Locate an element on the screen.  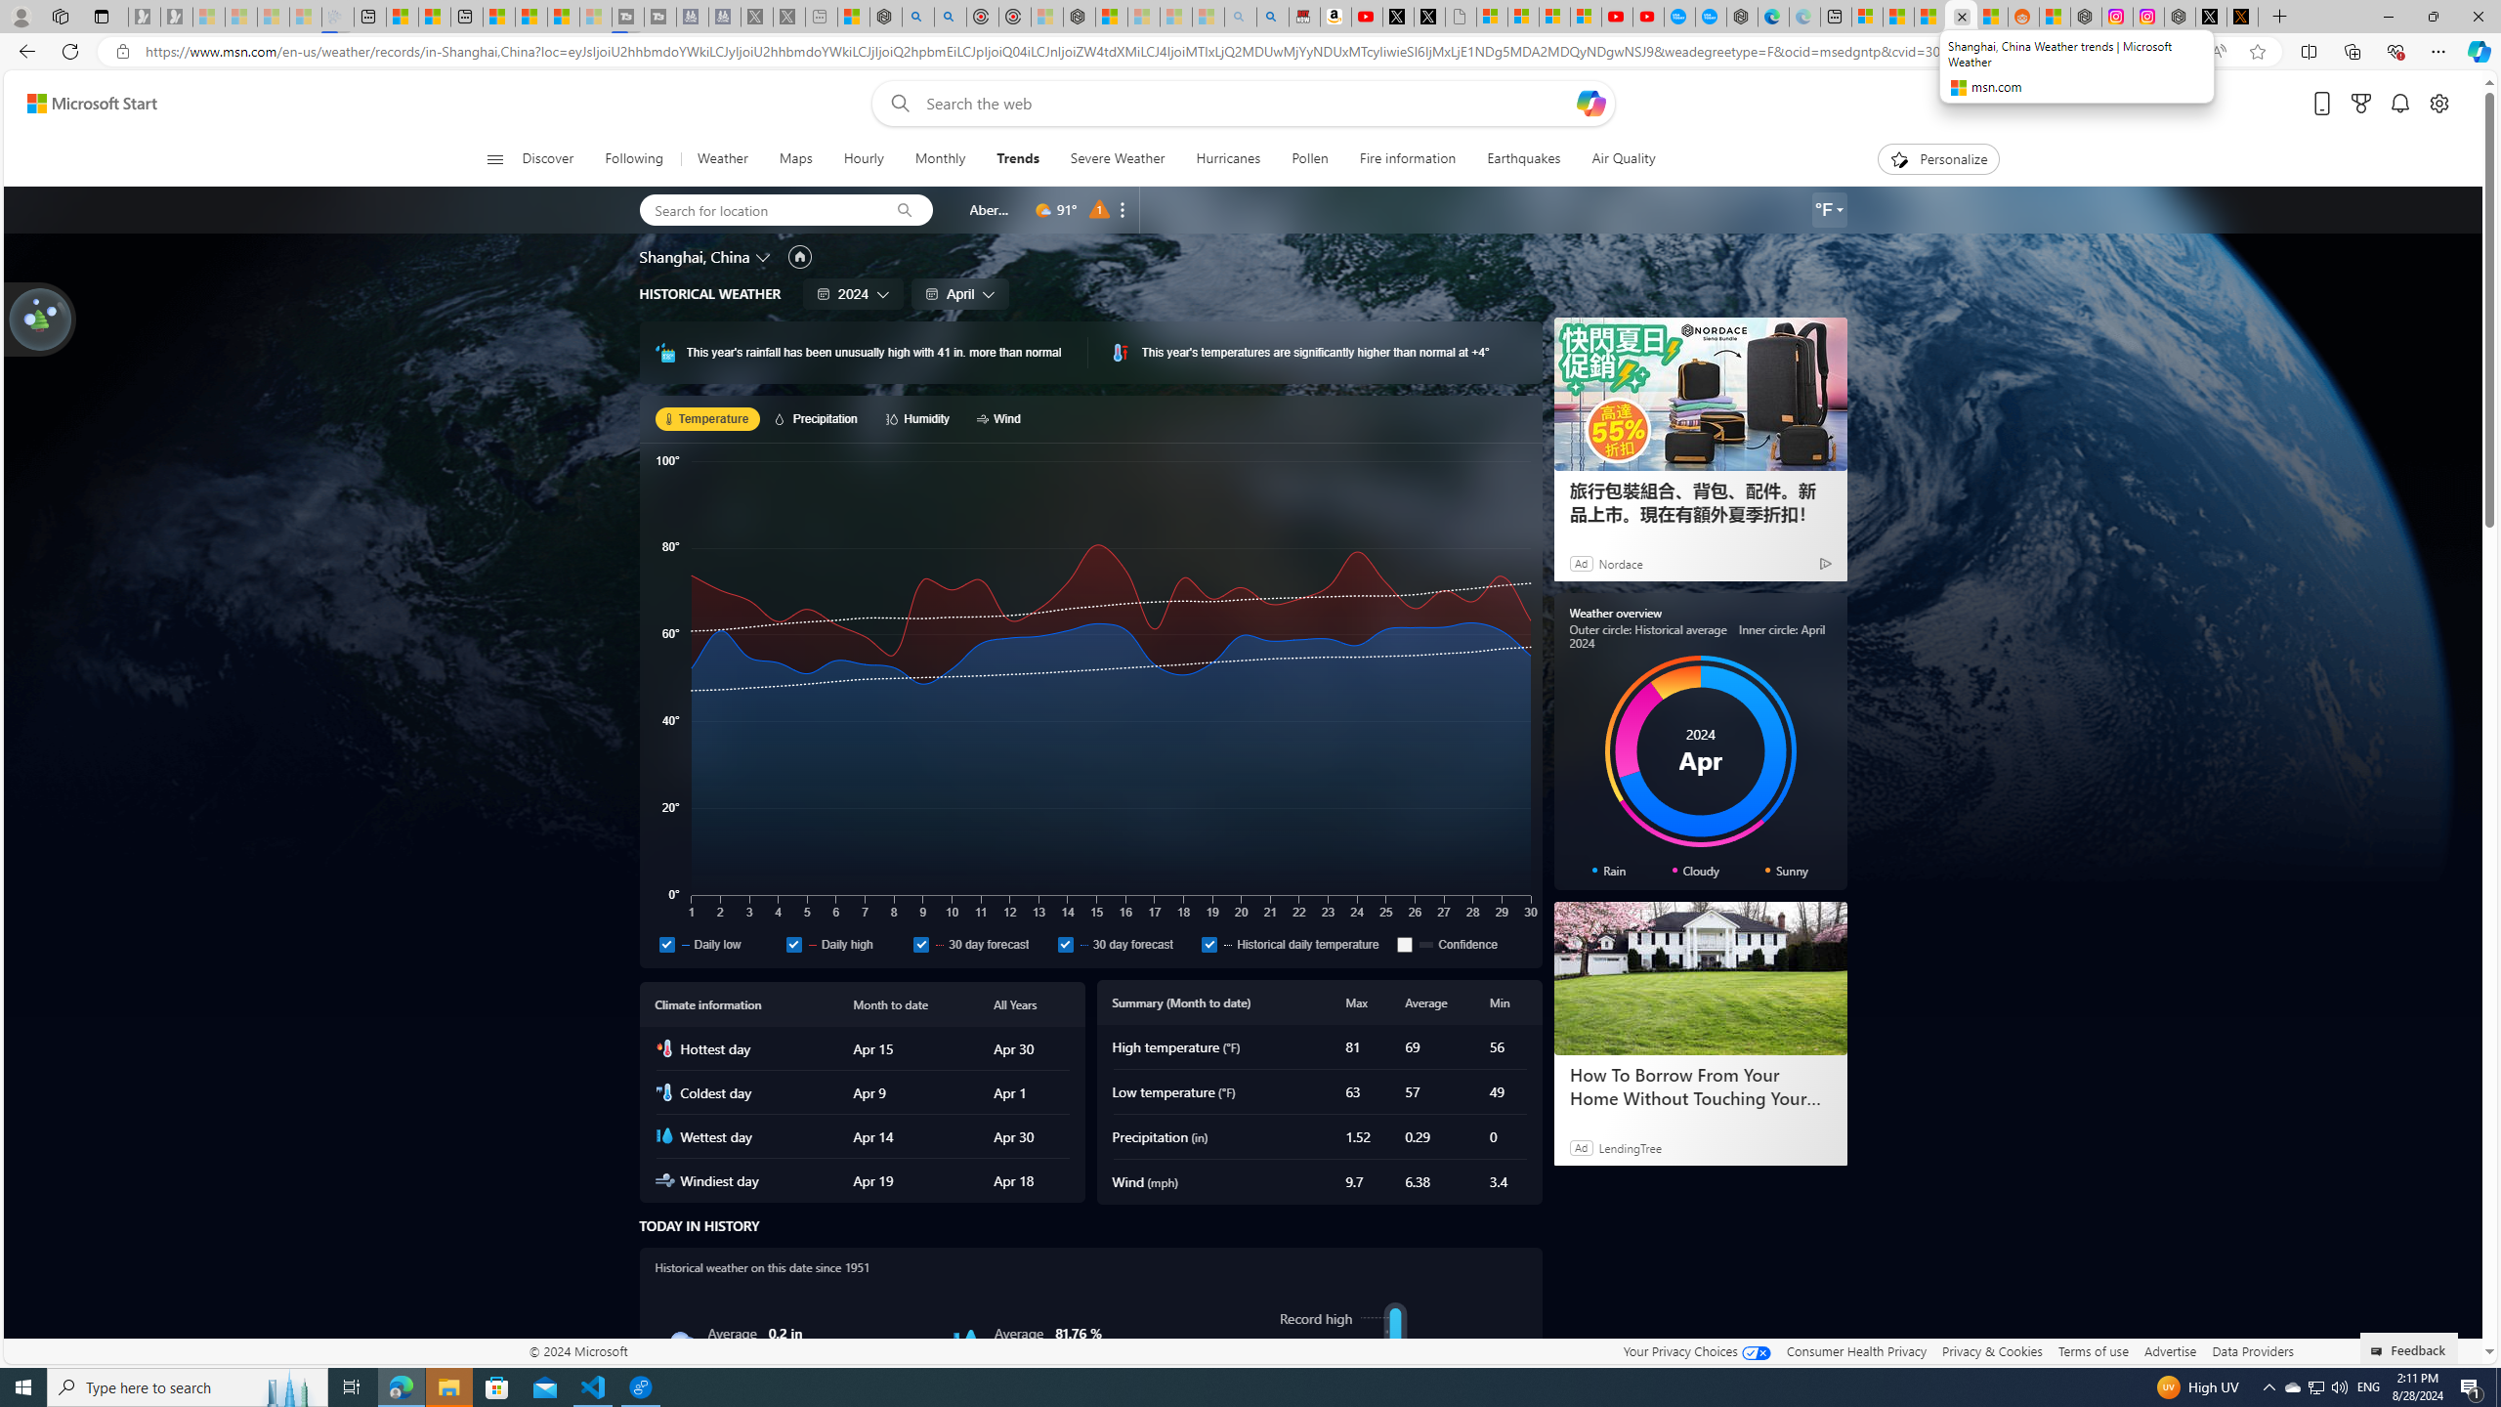
30 day forecast is located at coordinates (1125, 944).